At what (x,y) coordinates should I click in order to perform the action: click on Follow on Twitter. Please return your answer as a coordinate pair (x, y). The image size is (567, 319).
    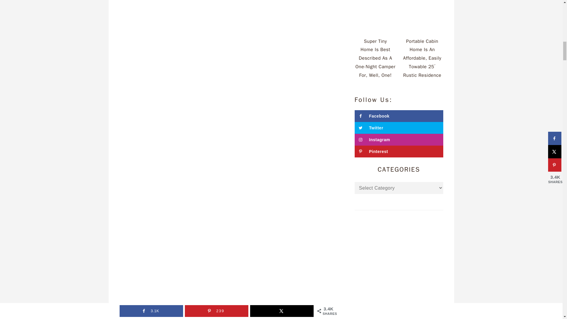
    Looking at the image, I should click on (399, 128).